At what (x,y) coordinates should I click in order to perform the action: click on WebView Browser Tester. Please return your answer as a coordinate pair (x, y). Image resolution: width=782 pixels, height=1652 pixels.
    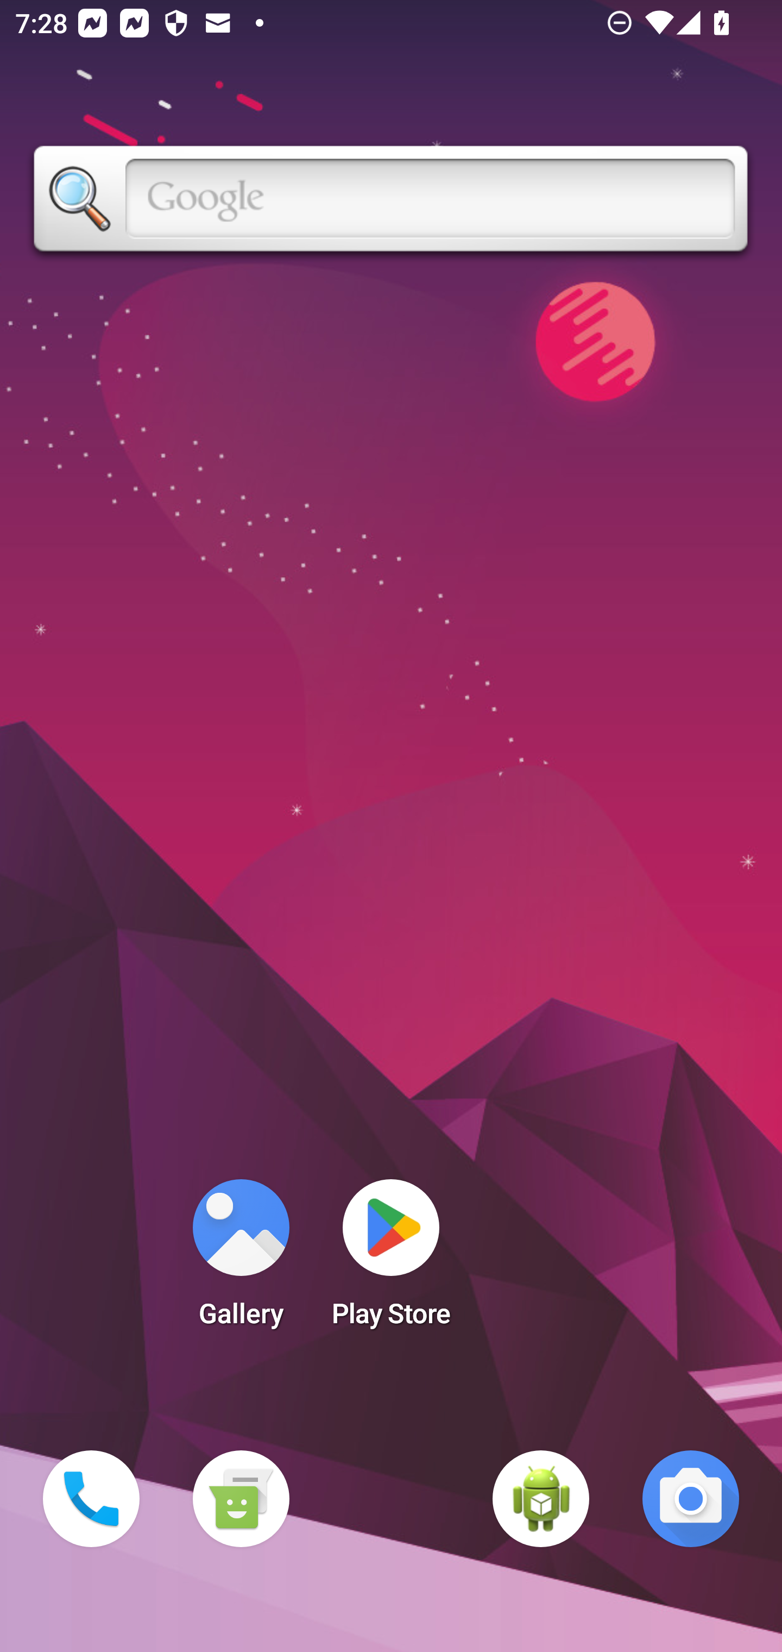
    Looking at the image, I should click on (541, 1499).